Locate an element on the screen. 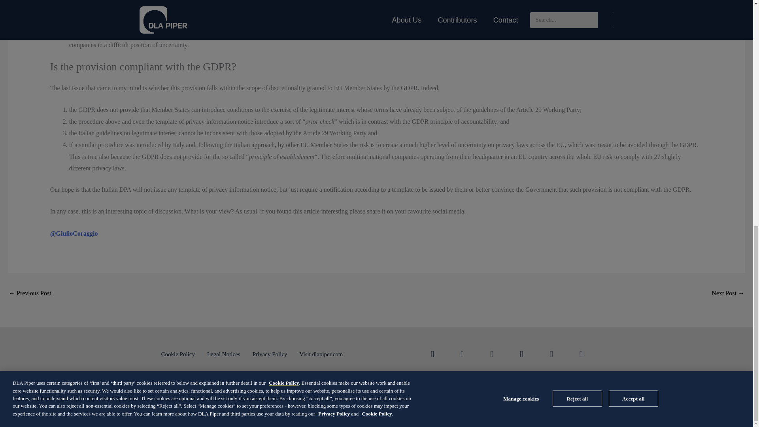 The height and width of the screenshot is (427, 759). Legal Notices is located at coordinates (224, 354).